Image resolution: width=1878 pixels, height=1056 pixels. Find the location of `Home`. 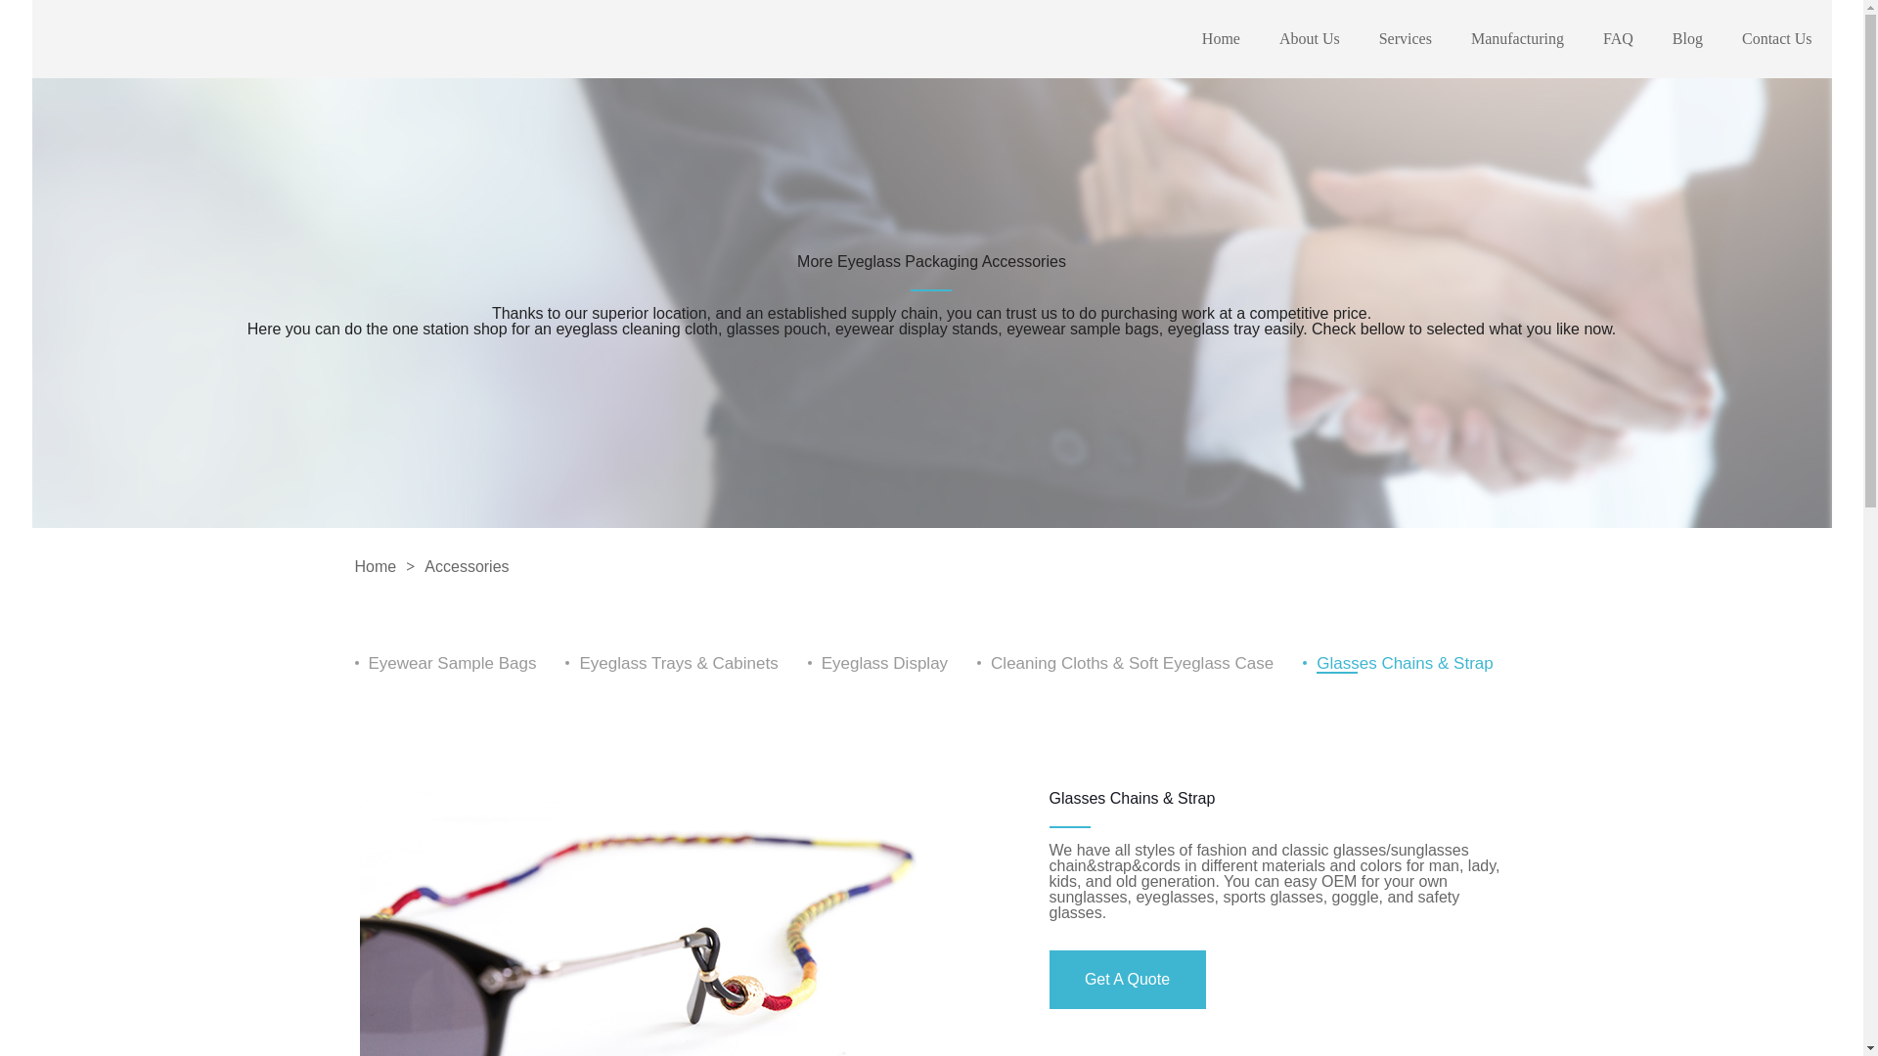

Home is located at coordinates (1221, 38).